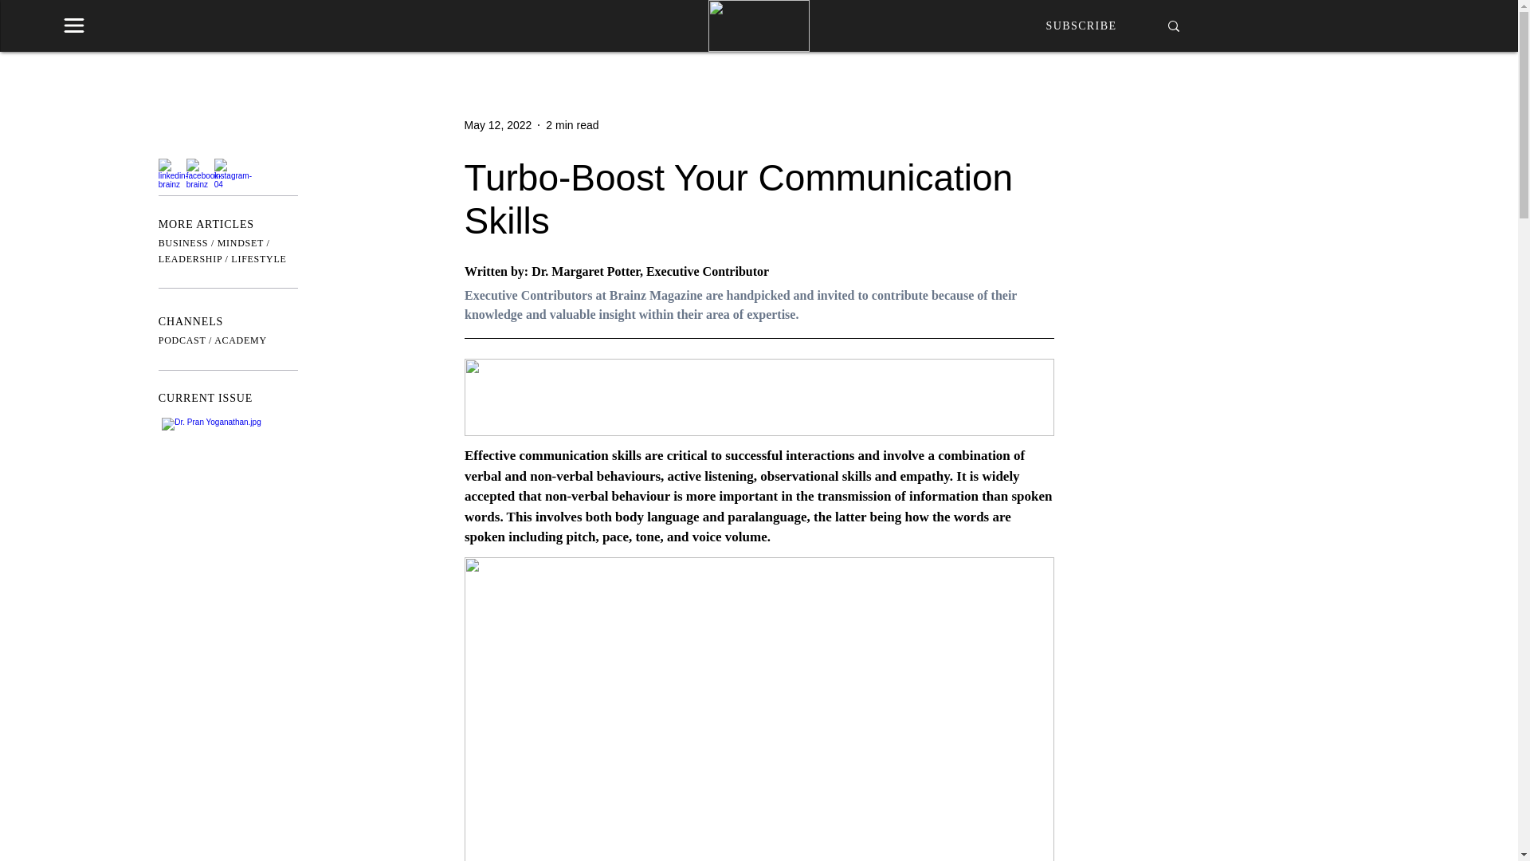 The image size is (1530, 861). Describe the element at coordinates (258, 258) in the screenshot. I see `LIFESTYLE` at that location.